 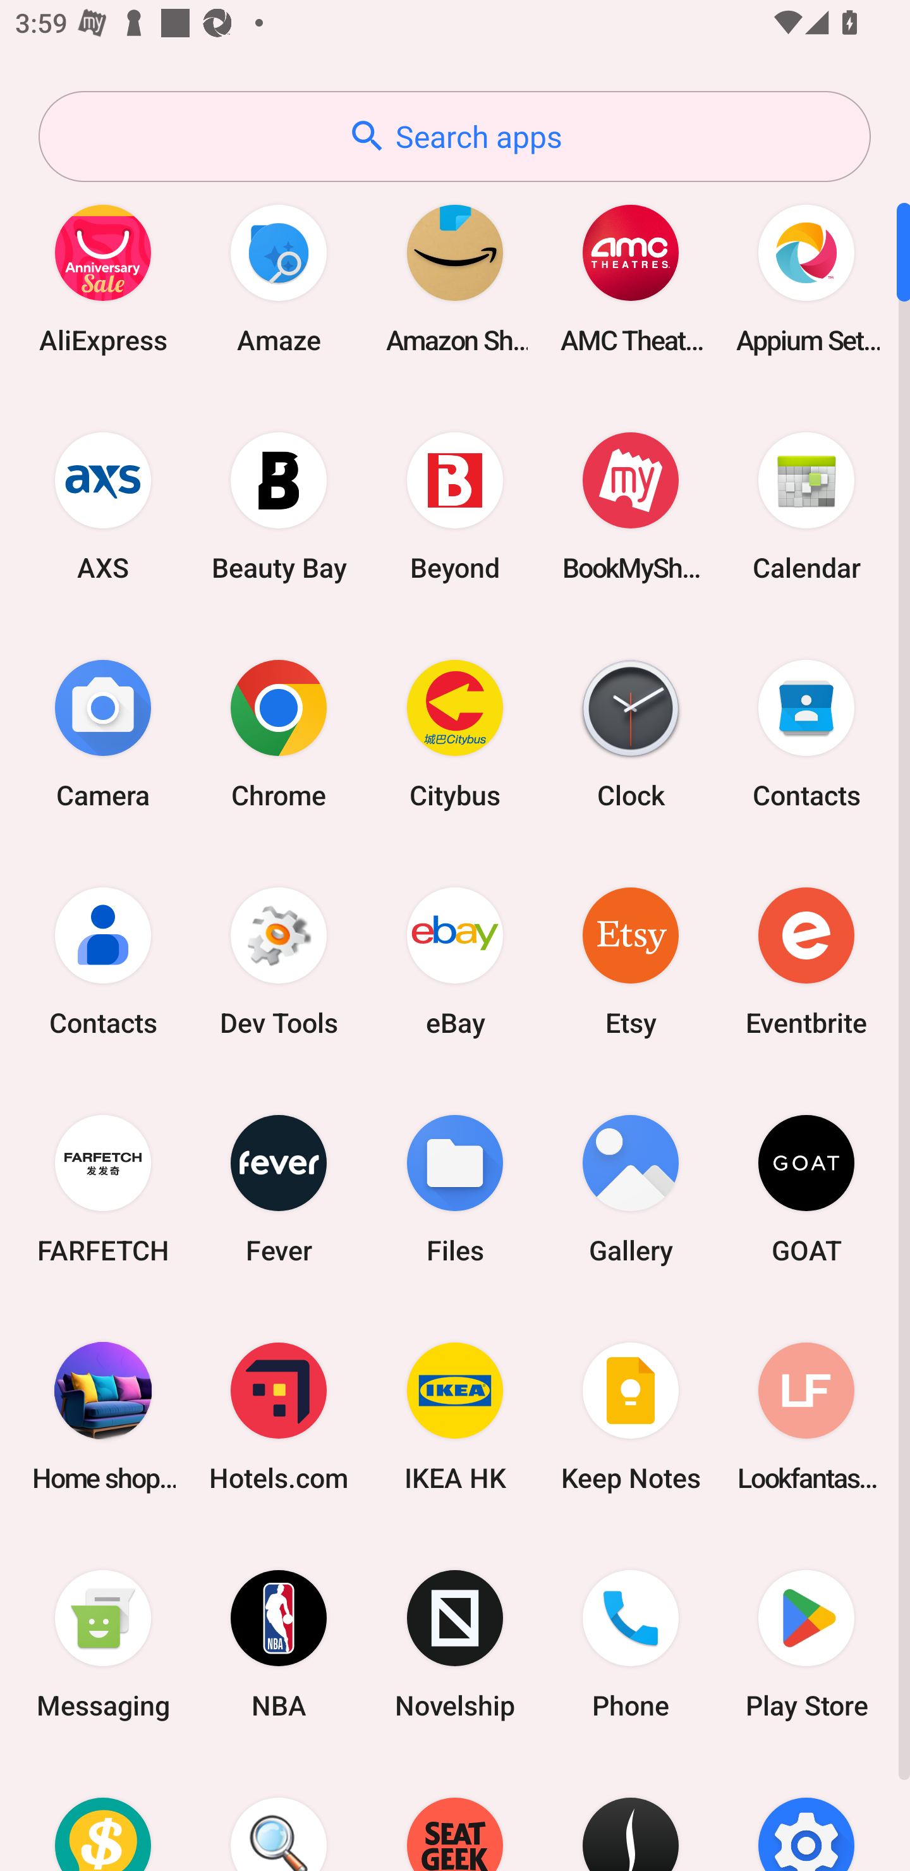 What do you see at coordinates (279, 733) in the screenshot?
I see `Chrome` at bounding box center [279, 733].